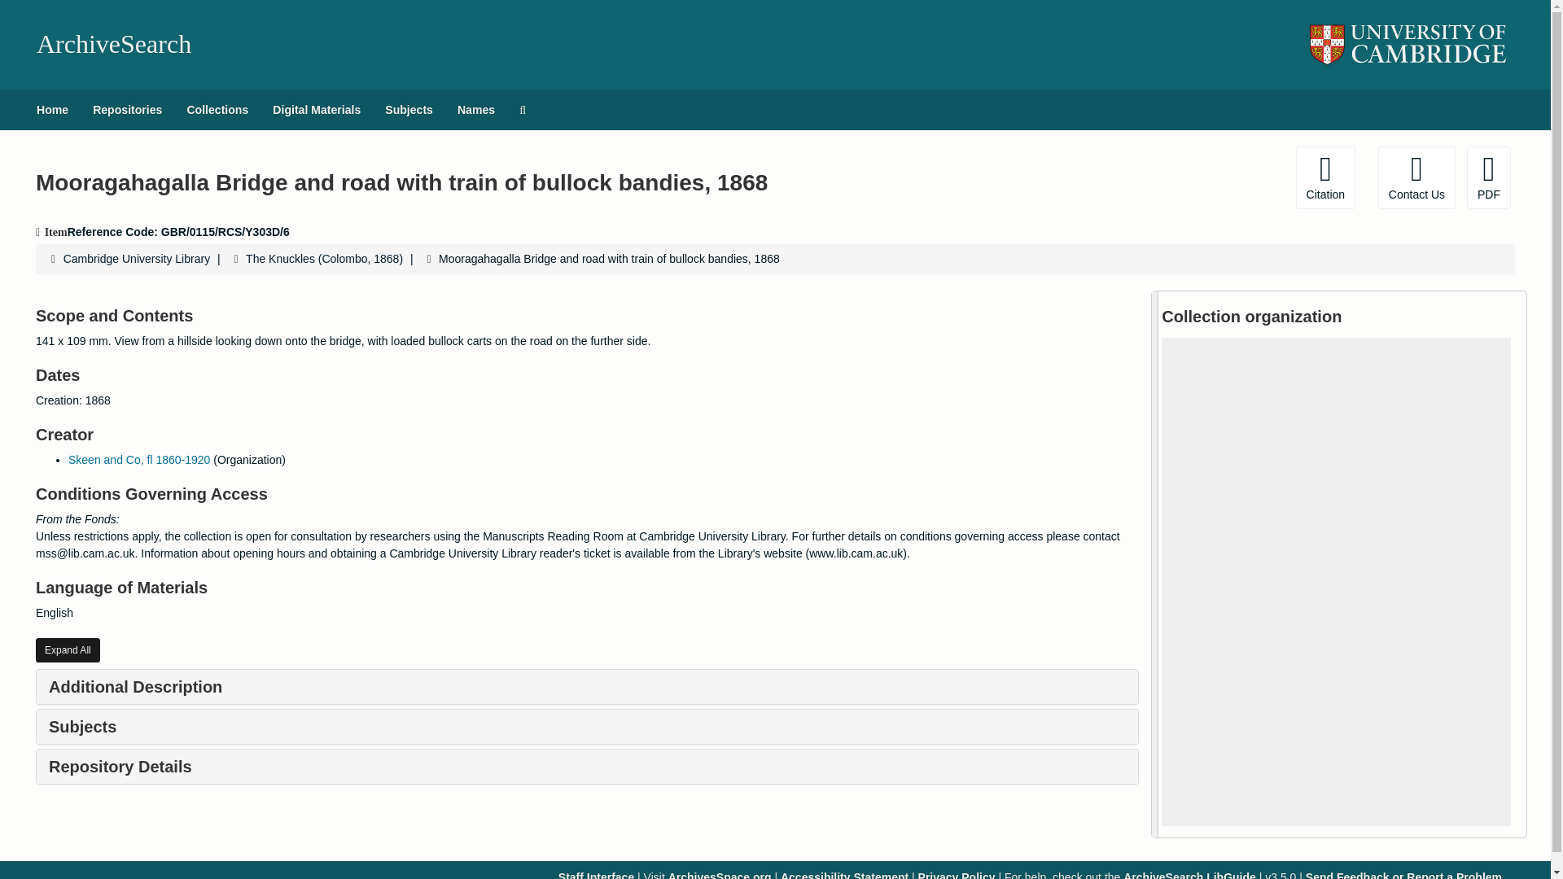 Image resolution: width=1563 pixels, height=879 pixels. What do you see at coordinates (1213, 177) in the screenshot?
I see `Page Actions` at bounding box center [1213, 177].